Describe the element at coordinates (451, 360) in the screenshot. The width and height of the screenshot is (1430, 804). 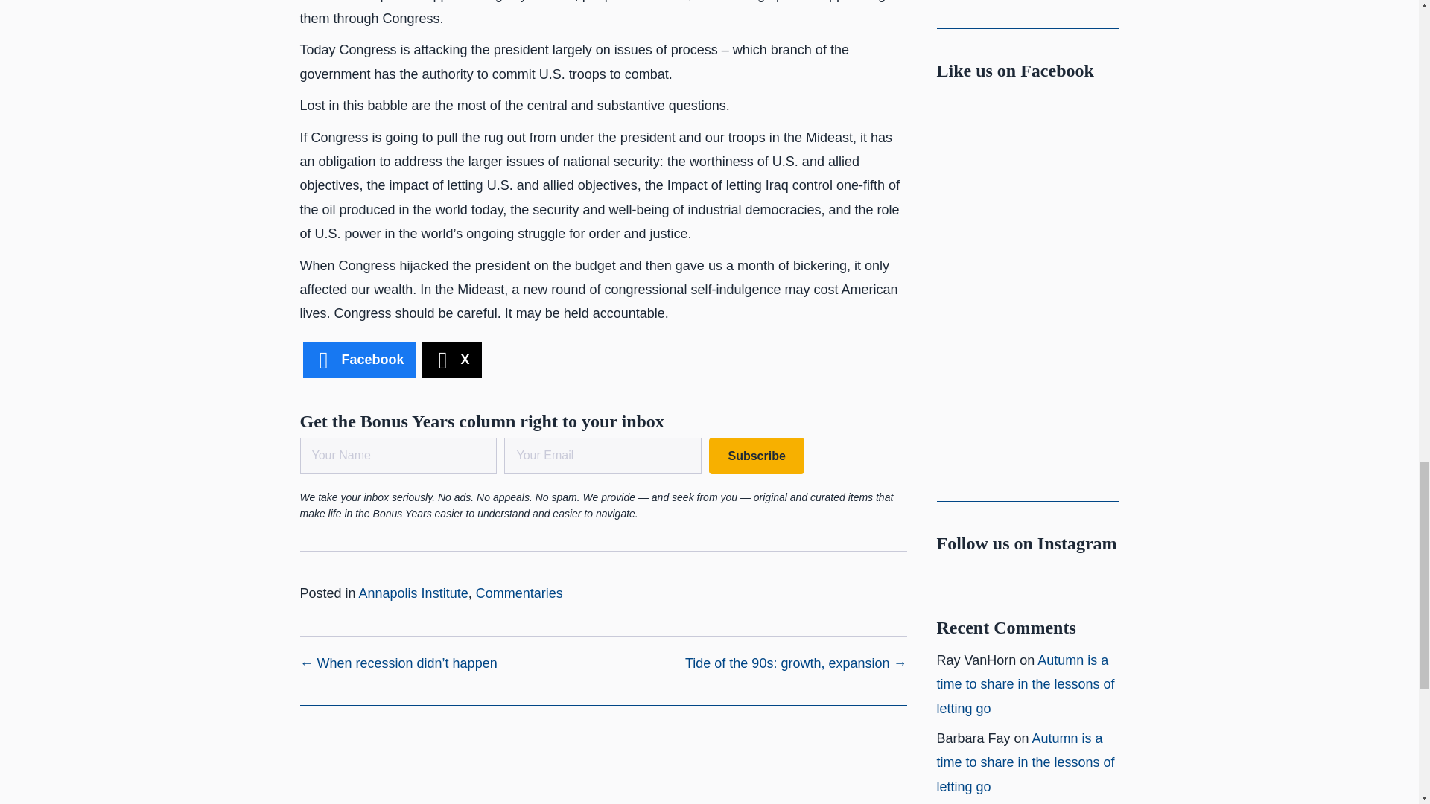
I see `Share this article on X` at that location.